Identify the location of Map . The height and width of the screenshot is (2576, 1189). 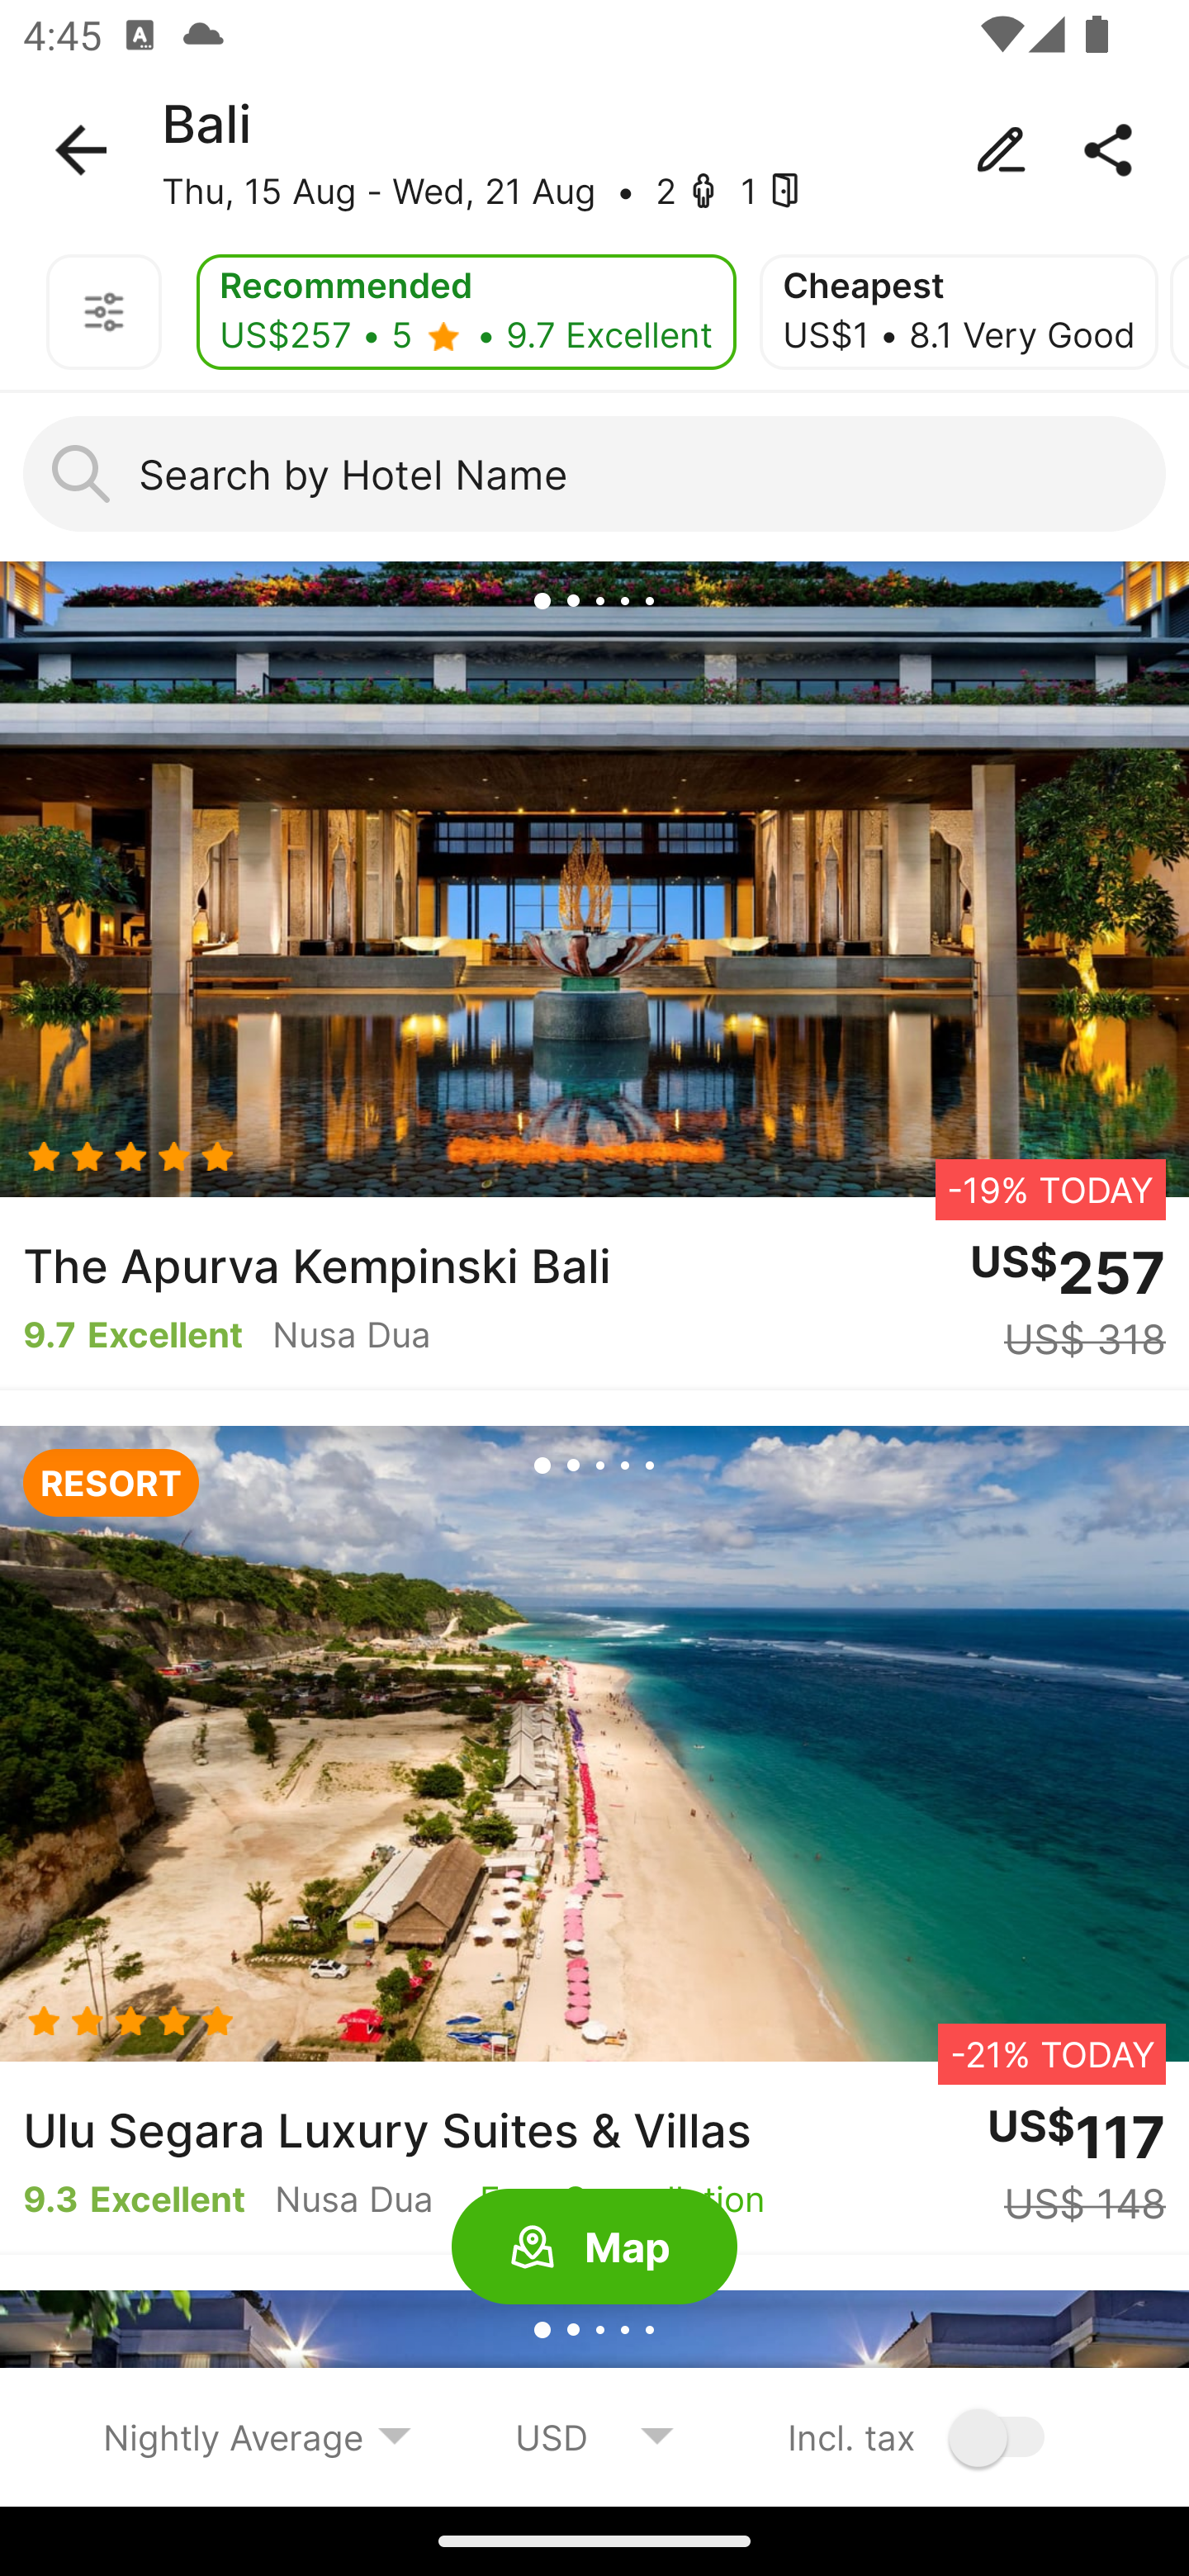
(594, 2247).